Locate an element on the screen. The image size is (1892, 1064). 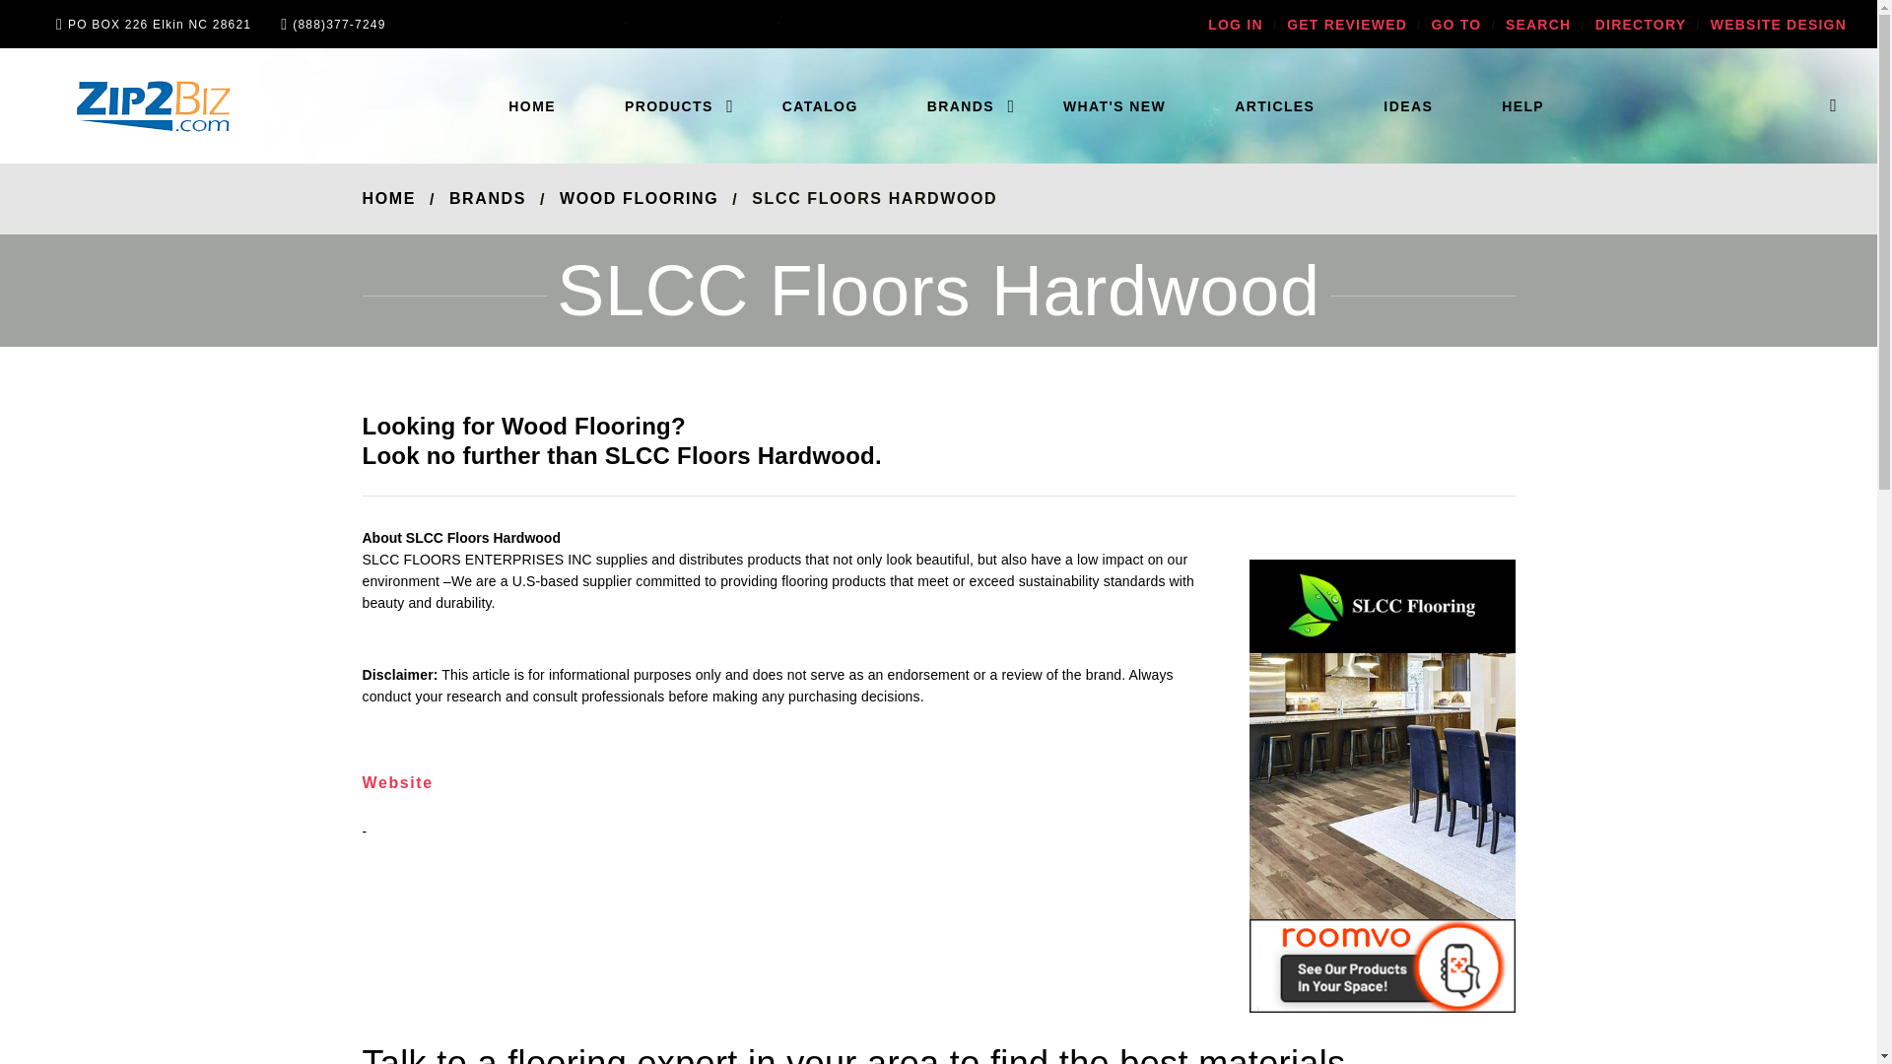
WEBSITE DESIGN is located at coordinates (1778, 25).